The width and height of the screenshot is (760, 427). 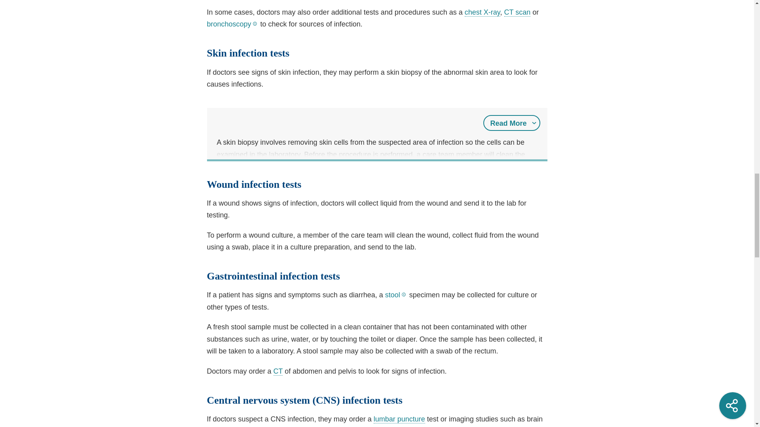 I want to click on CT scan, so click(x=517, y=12).